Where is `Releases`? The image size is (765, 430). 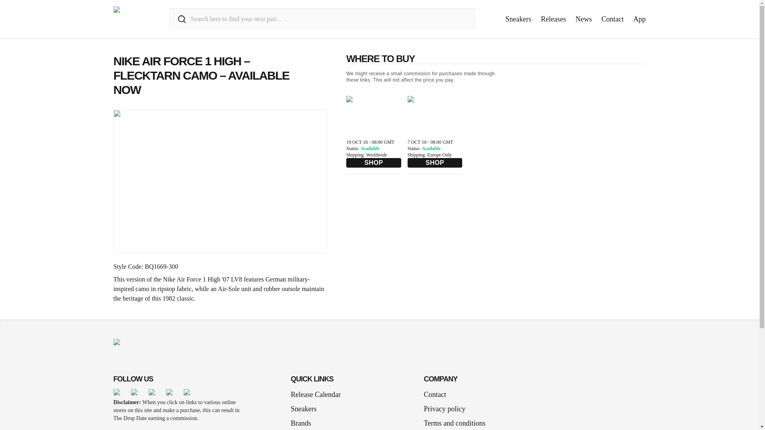
Releases is located at coordinates (553, 19).